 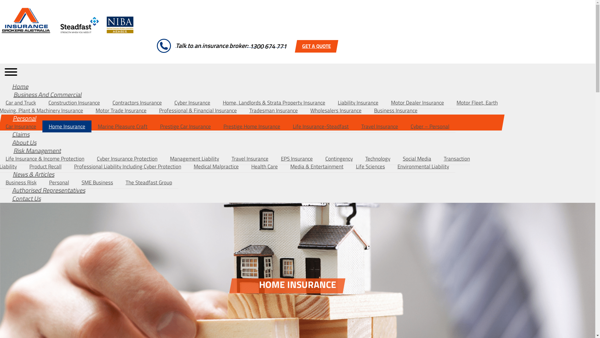 What do you see at coordinates (46, 166) in the screenshot?
I see `Product Recall` at bounding box center [46, 166].